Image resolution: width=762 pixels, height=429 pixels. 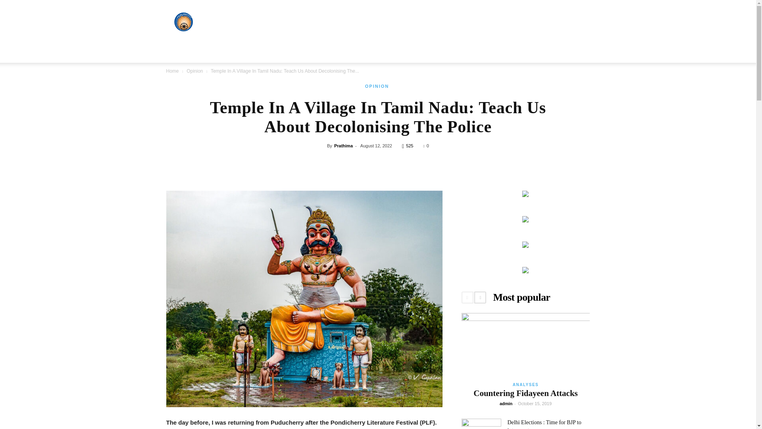 I want to click on HOME, so click(x=179, y=53).